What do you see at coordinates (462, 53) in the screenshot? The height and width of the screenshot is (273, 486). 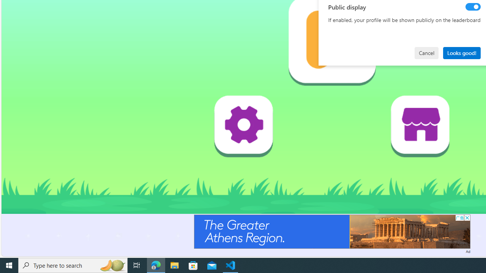 I see `Looks good!` at bounding box center [462, 53].